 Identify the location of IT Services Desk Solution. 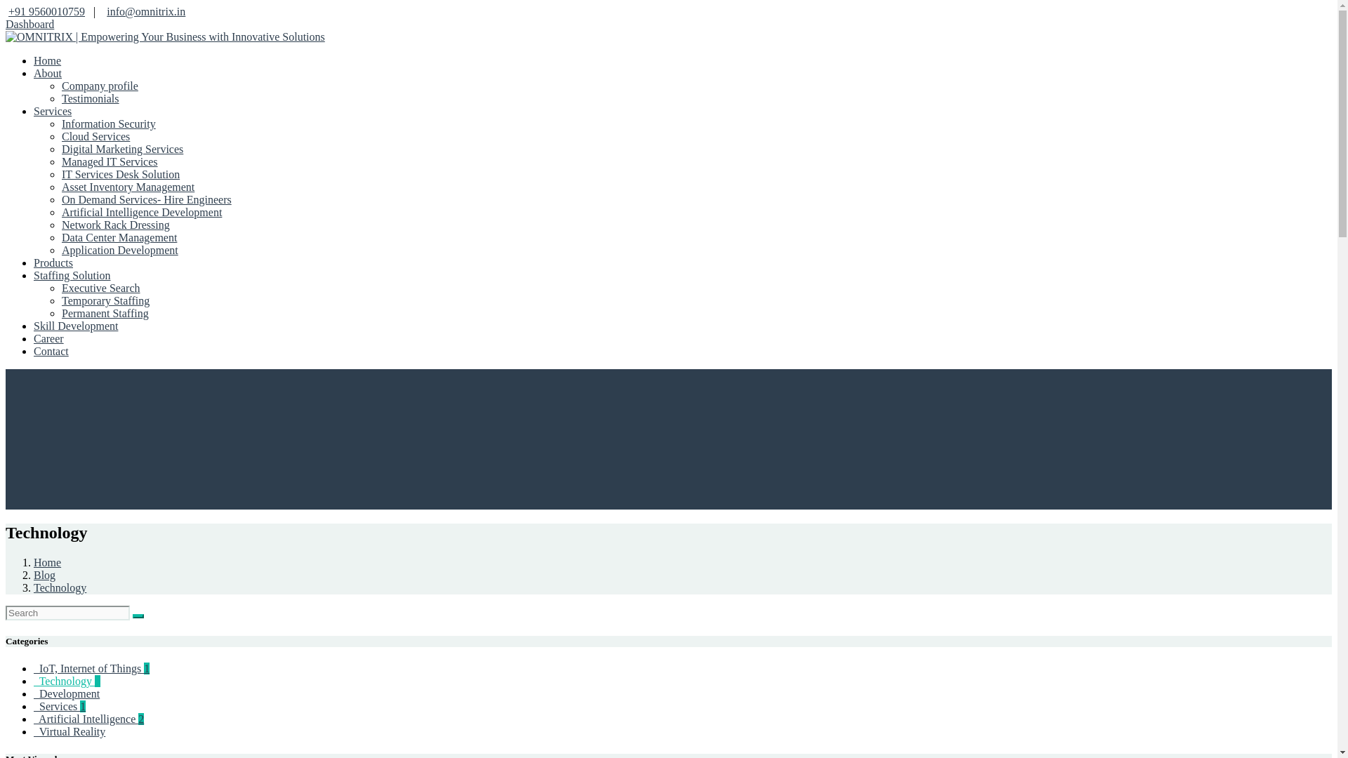
(121, 174).